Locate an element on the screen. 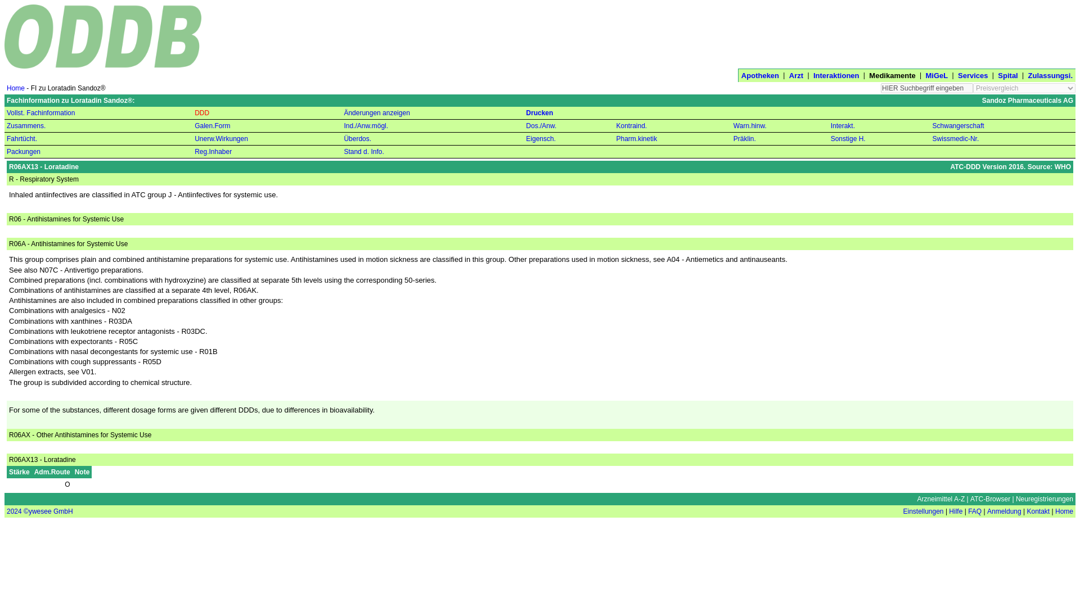 The image size is (1080, 607). Eigensch. is located at coordinates (541, 138).